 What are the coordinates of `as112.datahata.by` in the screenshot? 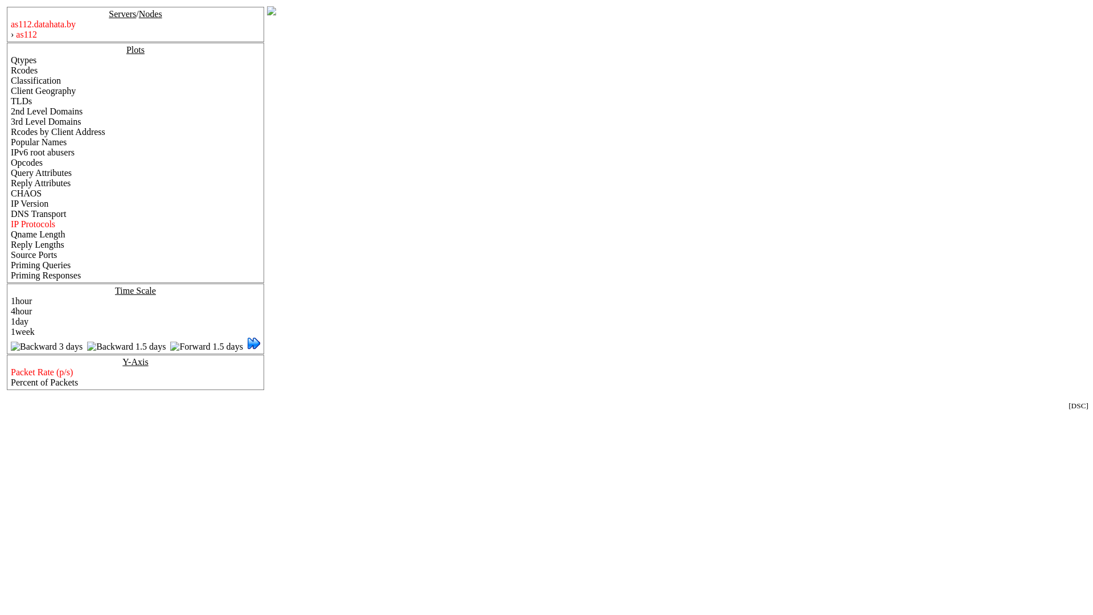 It's located at (43, 24).